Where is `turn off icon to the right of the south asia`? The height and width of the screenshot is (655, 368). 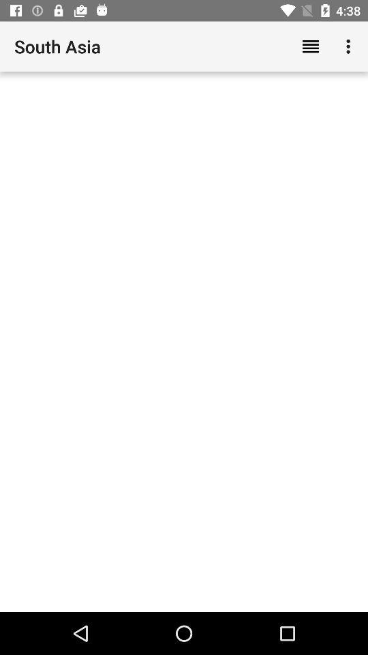 turn off icon to the right of the south asia is located at coordinates (311, 46).